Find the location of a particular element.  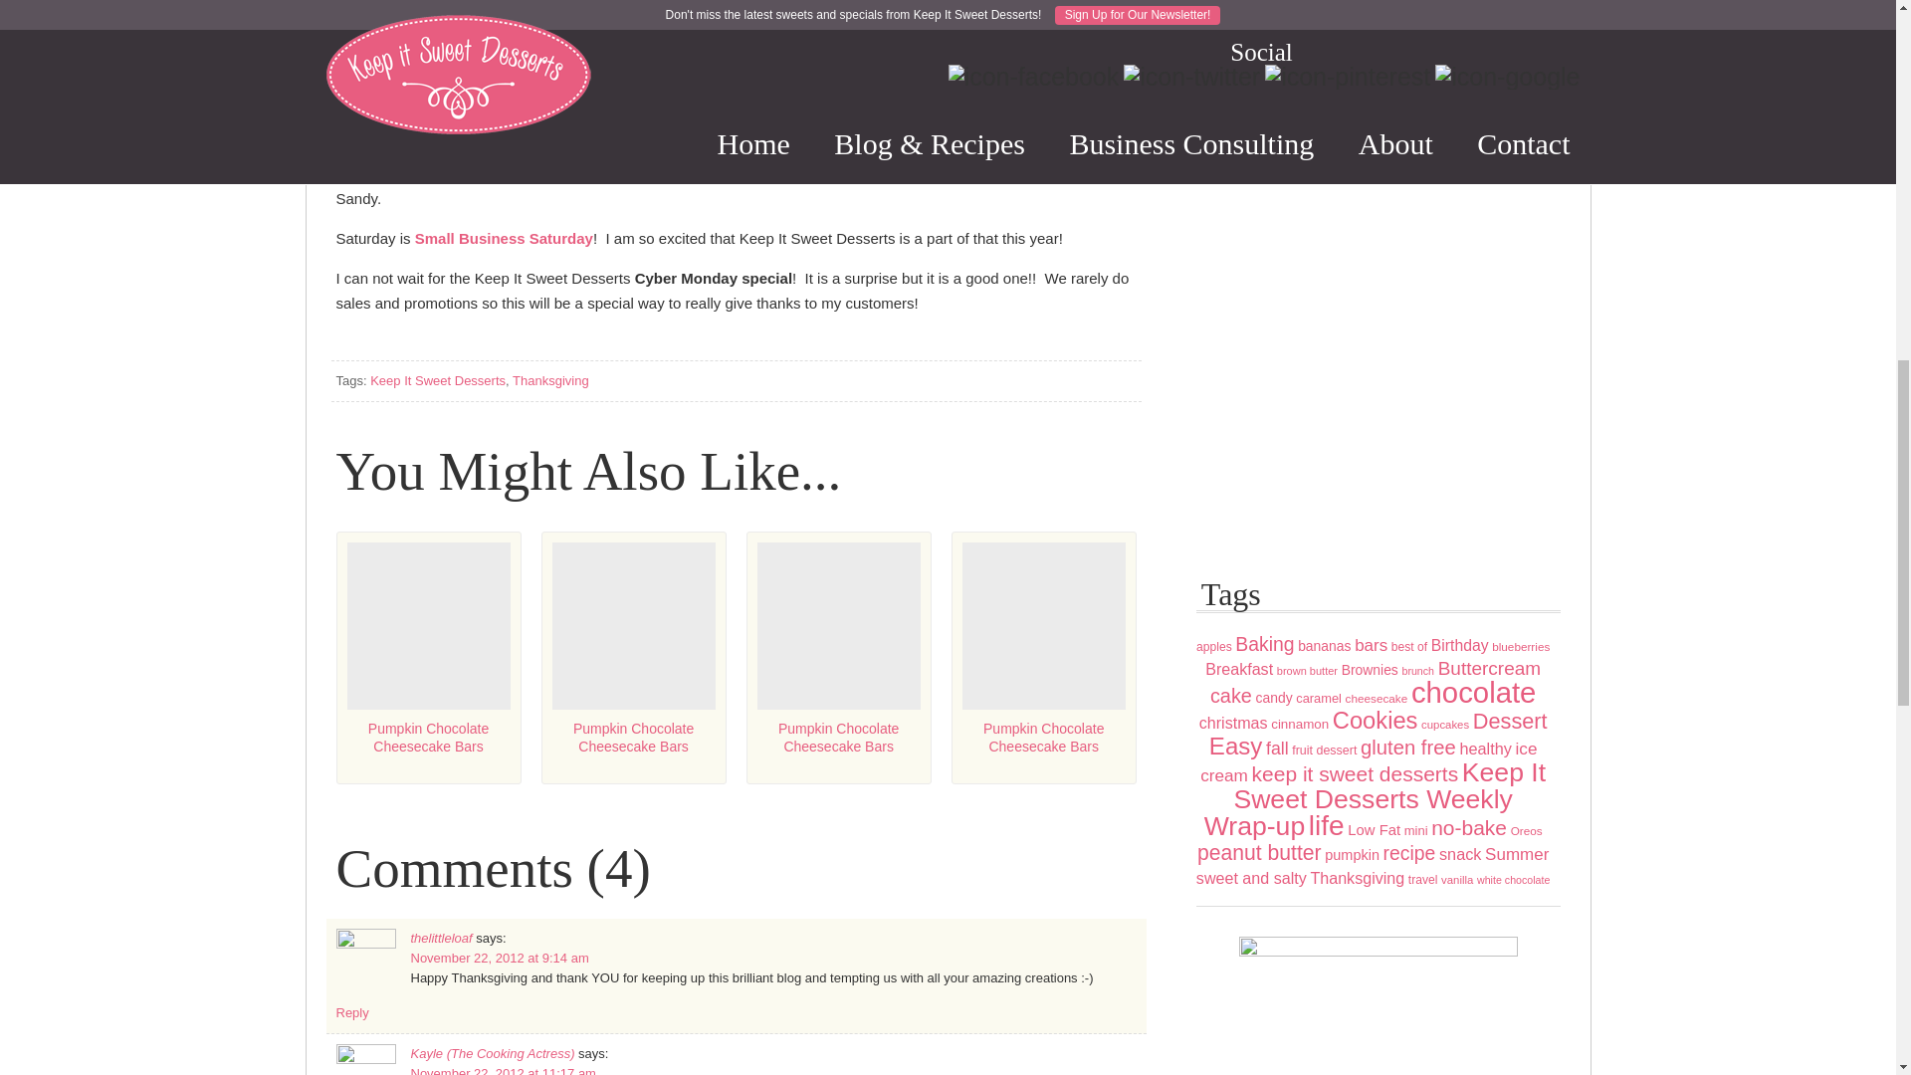

Thanksgiving is located at coordinates (549, 380).